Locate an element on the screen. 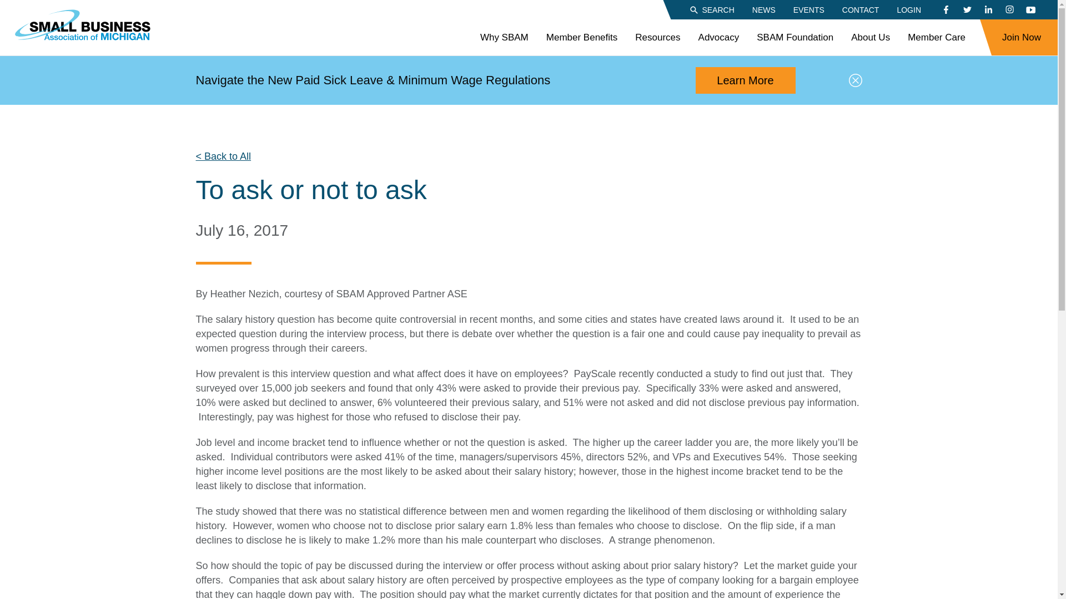 The width and height of the screenshot is (1066, 599). YOUTUBE is located at coordinates (1030, 10).